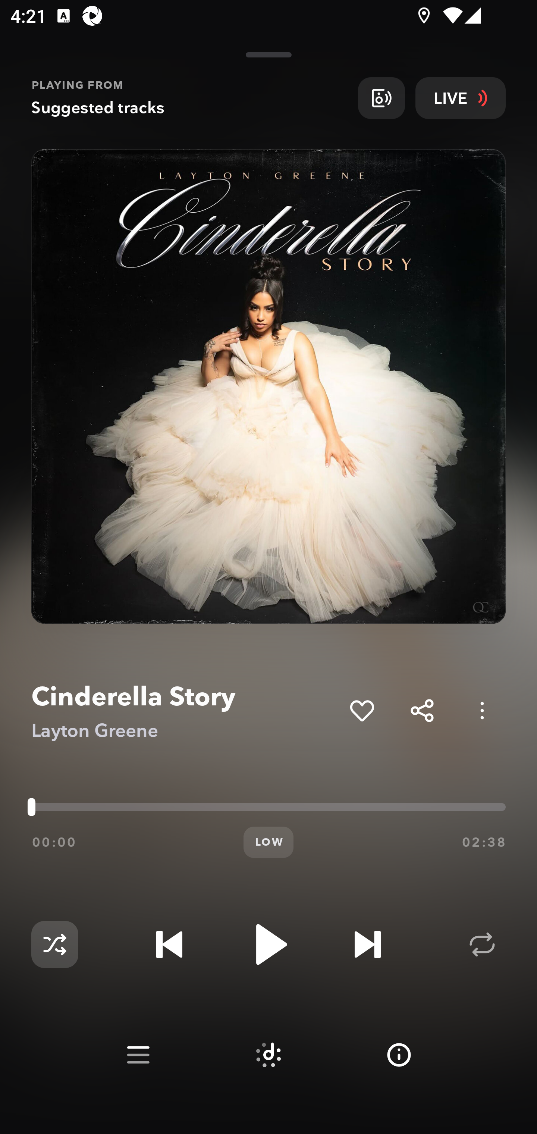  What do you see at coordinates (381, 98) in the screenshot?
I see `Broadcast` at bounding box center [381, 98].